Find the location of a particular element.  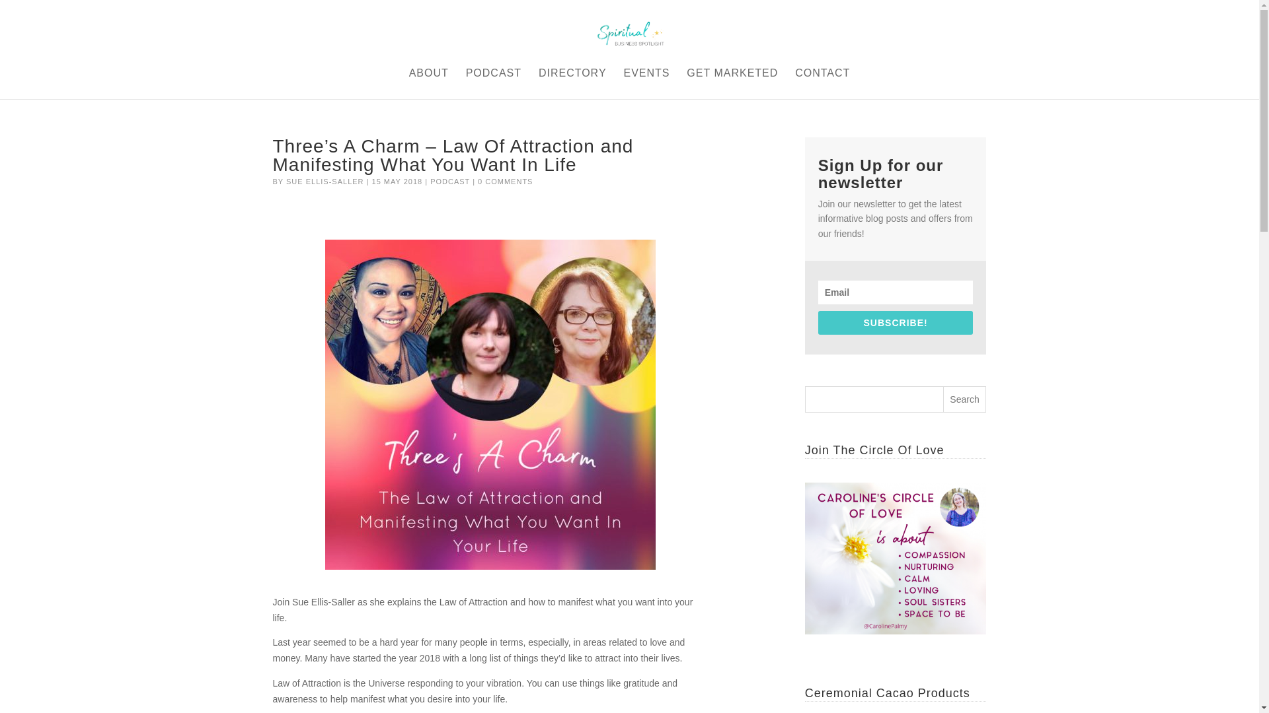

DIRECTORY is located at coordinates (572, 83).